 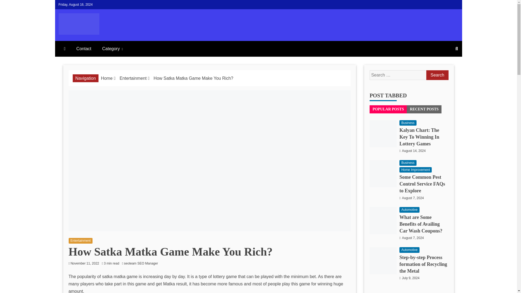 What do you see at coordinates (107, 78) in the screenshot?
I see `Home` at bounding box center [107, 78].